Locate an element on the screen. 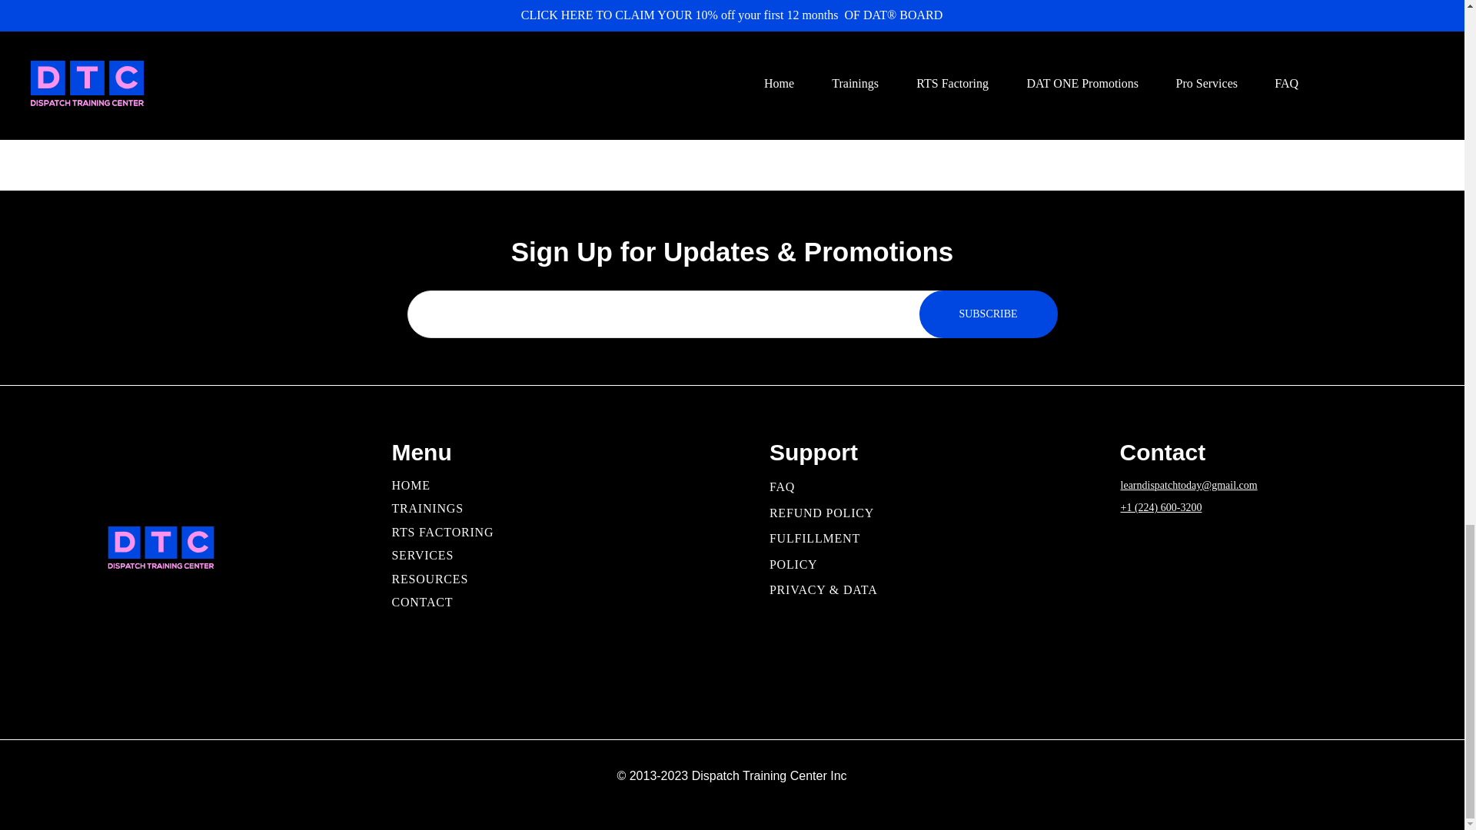 This screenshot has width=1476, height=830. HOME is located at coordinates (410, 486).